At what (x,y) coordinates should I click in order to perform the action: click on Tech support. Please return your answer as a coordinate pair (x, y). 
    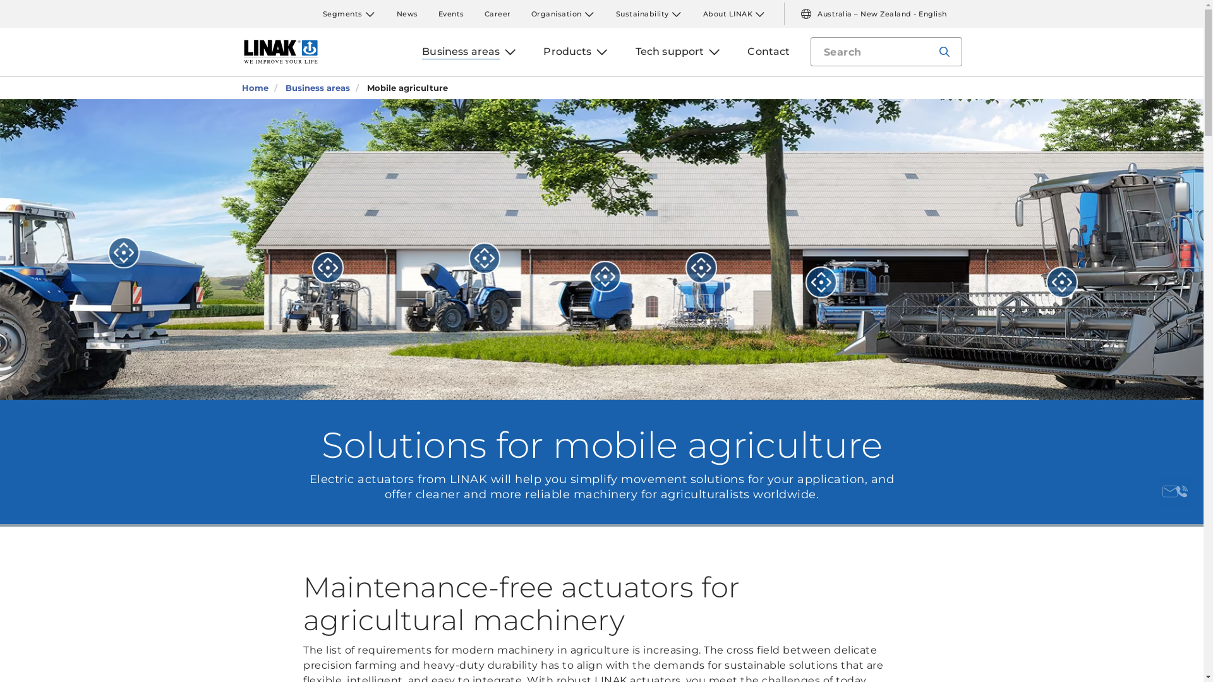
    Looking at the image, I should click on (670, 52).